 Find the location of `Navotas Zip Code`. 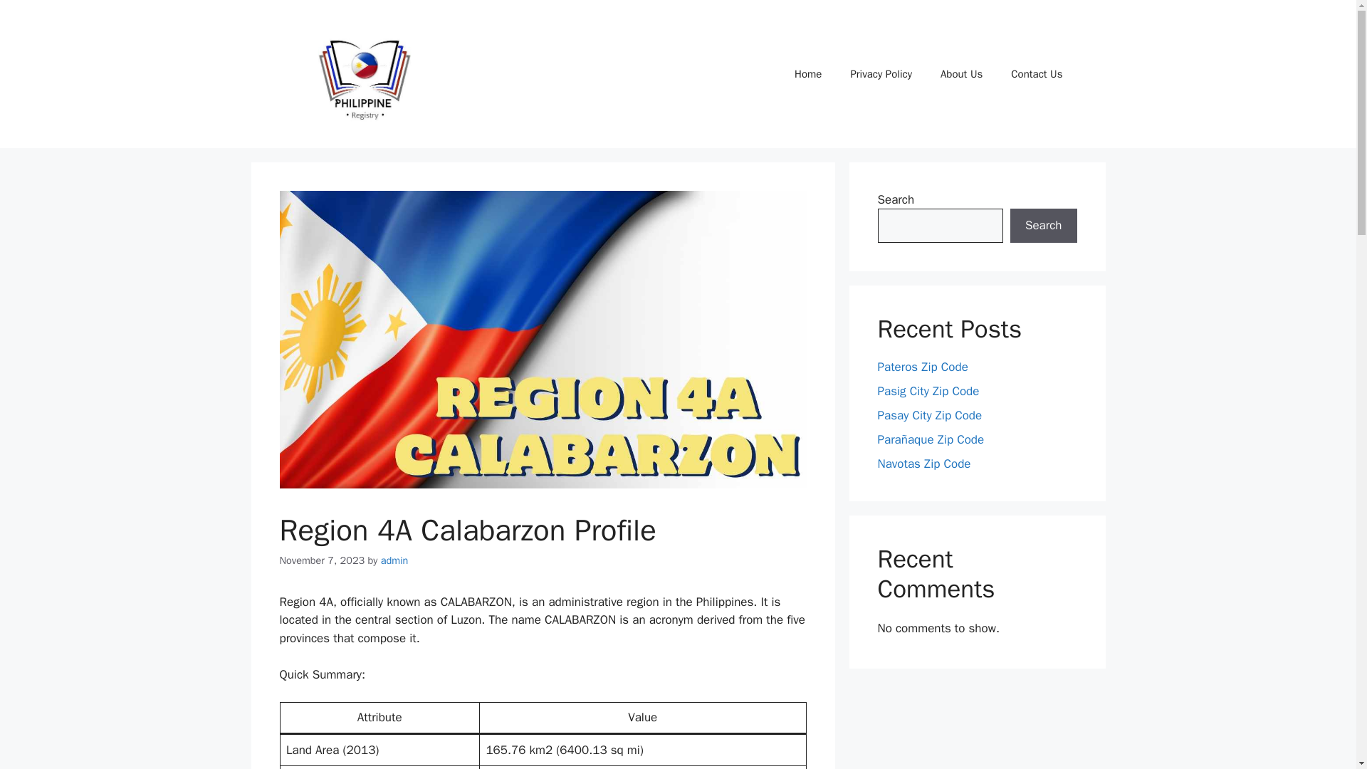

Navotas Zip Code is located at coordinates (924, 464).